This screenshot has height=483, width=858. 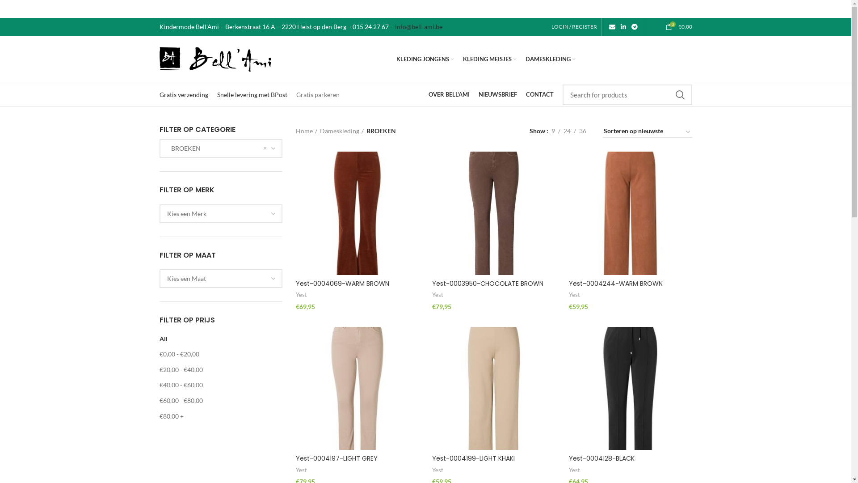 I want to click on KLEDING JONGENS, so click(x=425, y=59).